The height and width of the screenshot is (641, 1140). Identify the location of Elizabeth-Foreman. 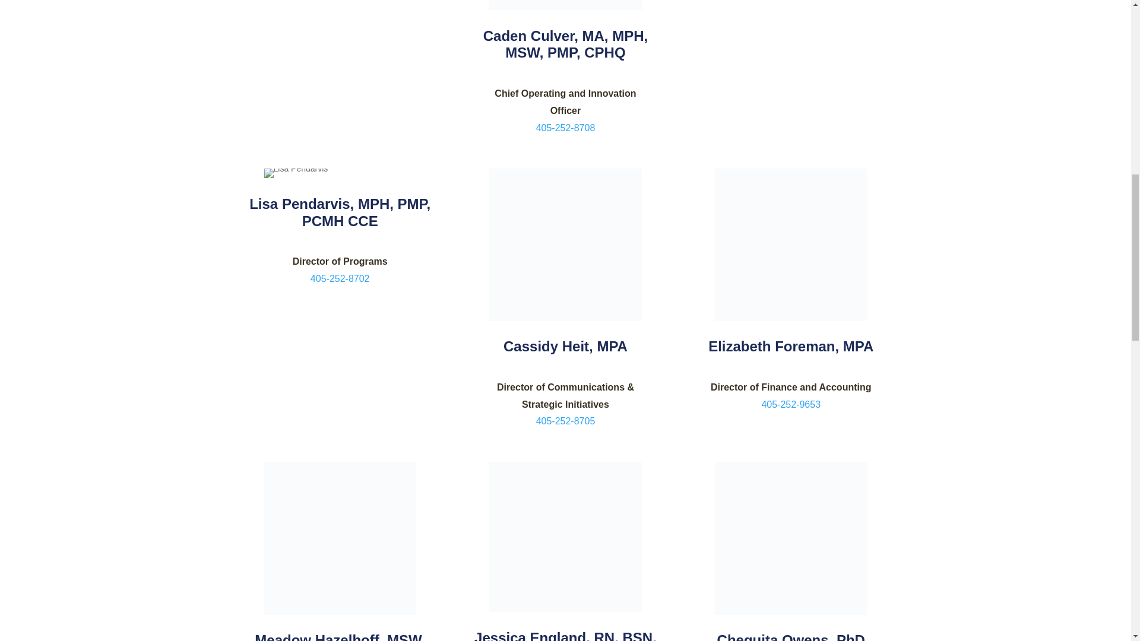
(790, 245).